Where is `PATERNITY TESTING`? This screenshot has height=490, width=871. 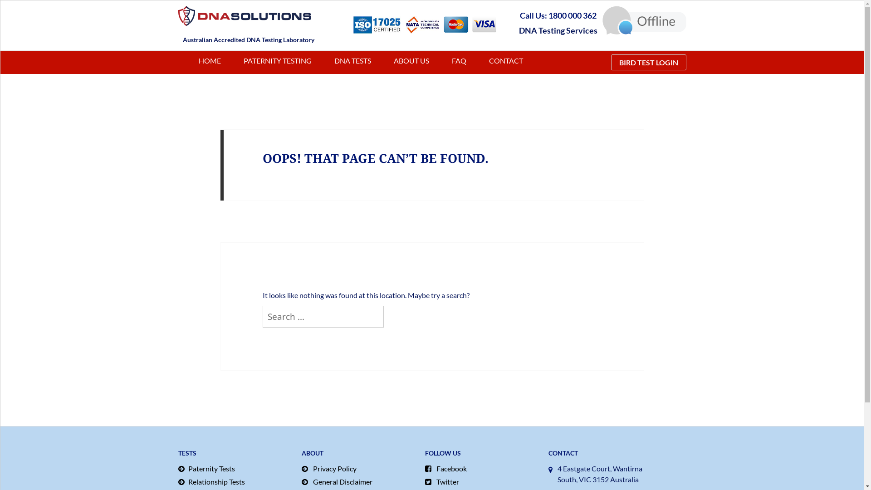 PATERNITY TESTING is located at coordinates (277, 61).